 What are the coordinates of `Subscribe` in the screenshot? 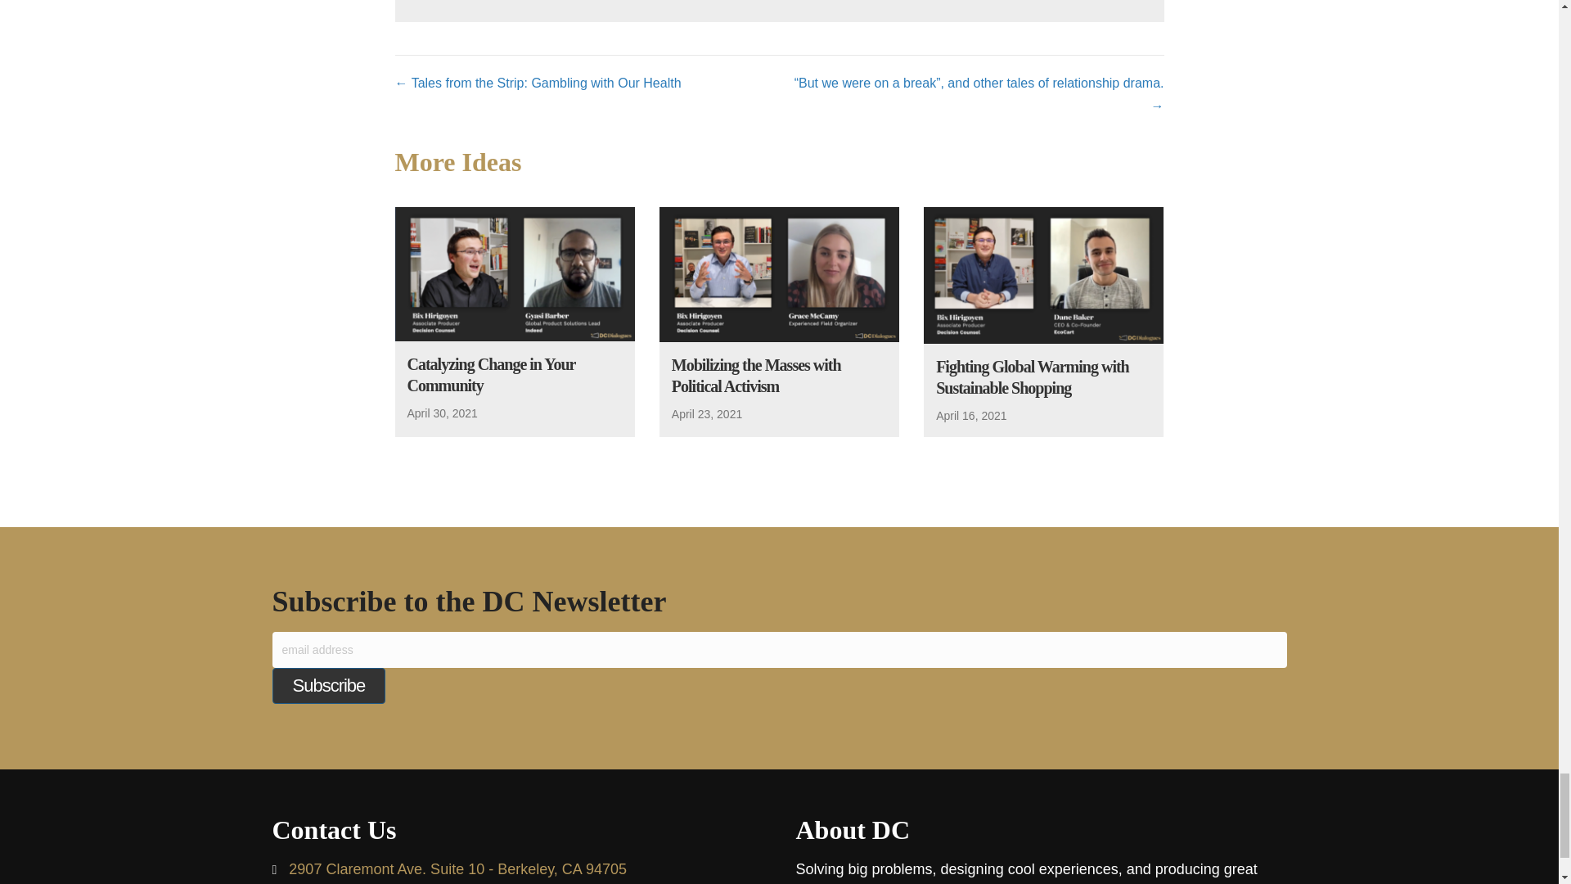 It's located at (328, 686).